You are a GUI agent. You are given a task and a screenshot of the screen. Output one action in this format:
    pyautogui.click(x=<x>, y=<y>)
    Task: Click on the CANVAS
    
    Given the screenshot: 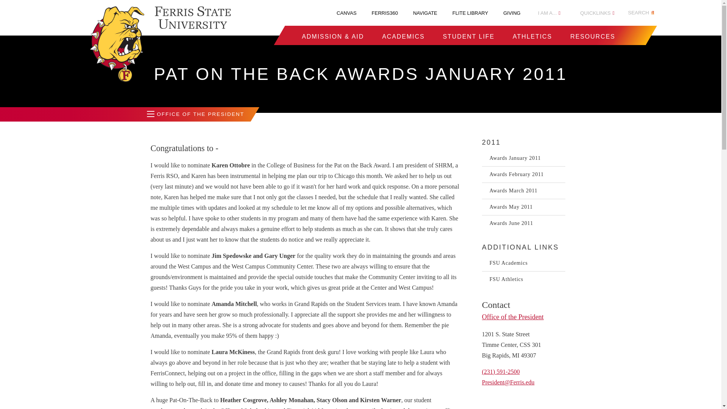 What is the action you would take?
    pyautogui.click(x=346, y=13)
    